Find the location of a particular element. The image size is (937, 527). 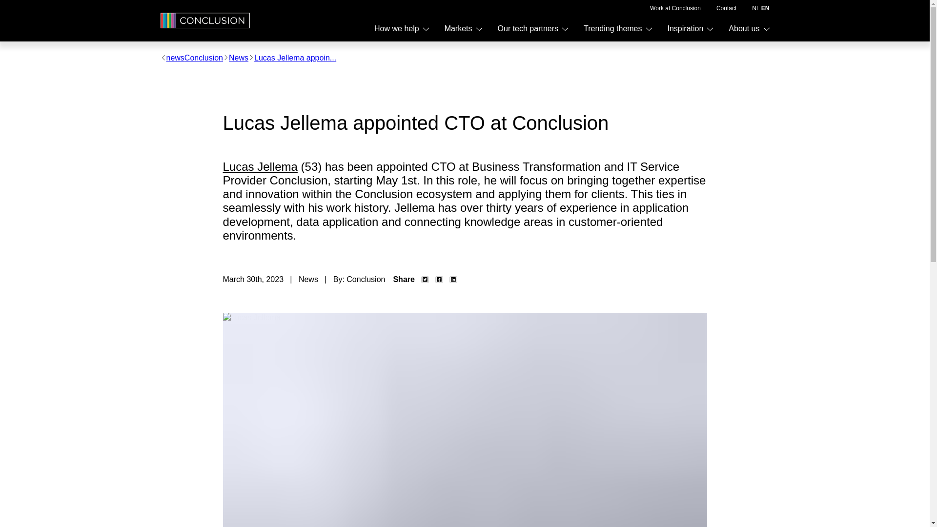

NL is located at coordinates (755, 8).